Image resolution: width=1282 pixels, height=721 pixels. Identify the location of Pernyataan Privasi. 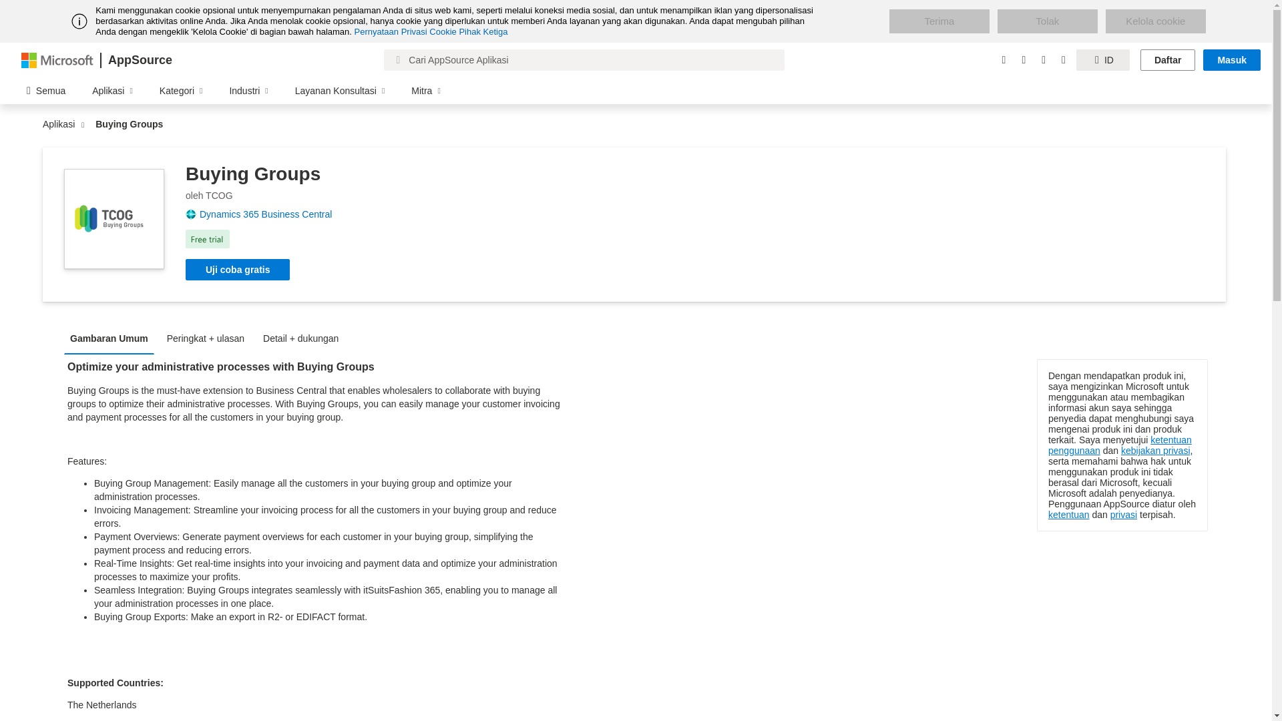
(391, 31).